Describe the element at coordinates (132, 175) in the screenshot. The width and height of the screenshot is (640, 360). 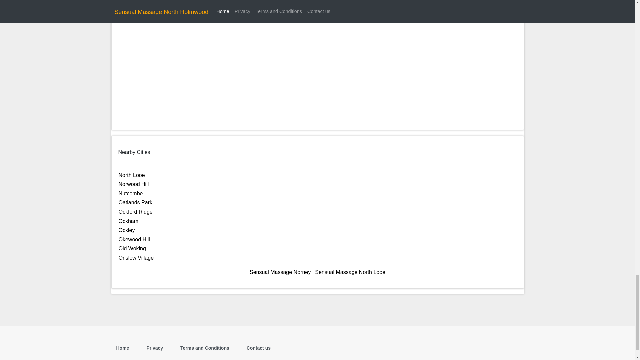
I see `North Looe` at that location.